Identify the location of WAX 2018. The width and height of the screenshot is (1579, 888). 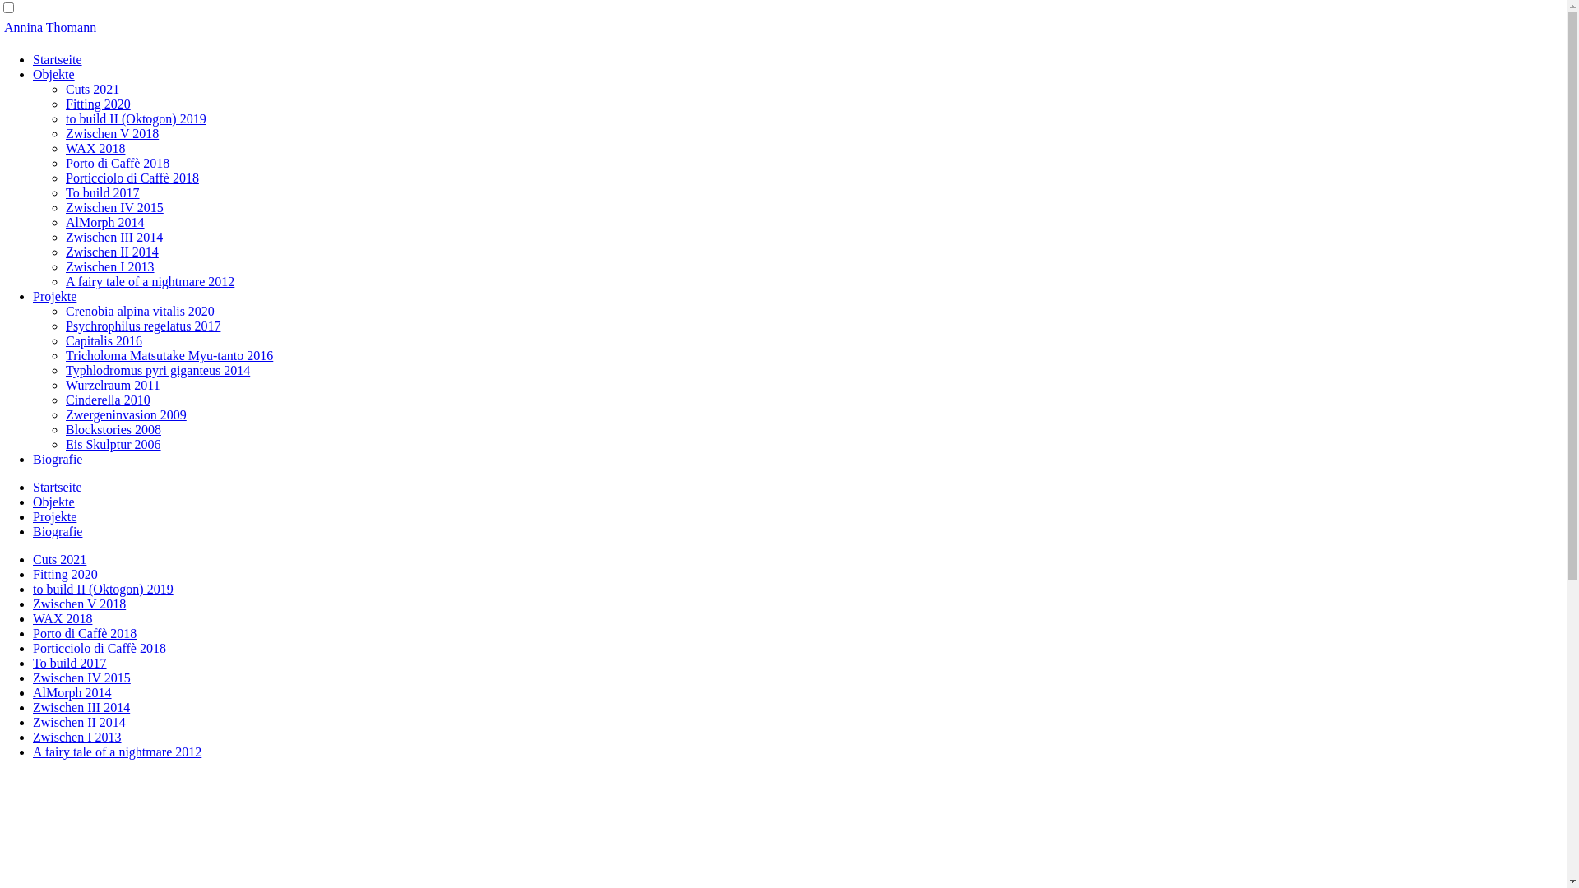
(95, 148).